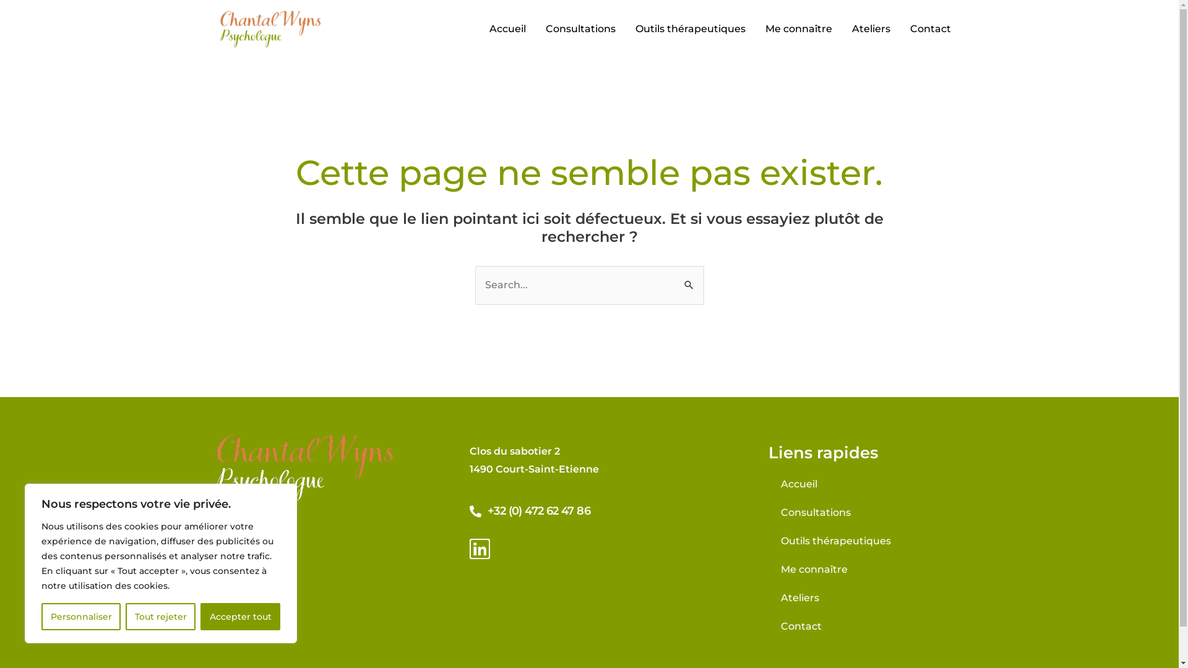 The width and height of the screenshot is (1188, 668). I want to click on +32 (0) 472 62 47 86, so click(604, 511).